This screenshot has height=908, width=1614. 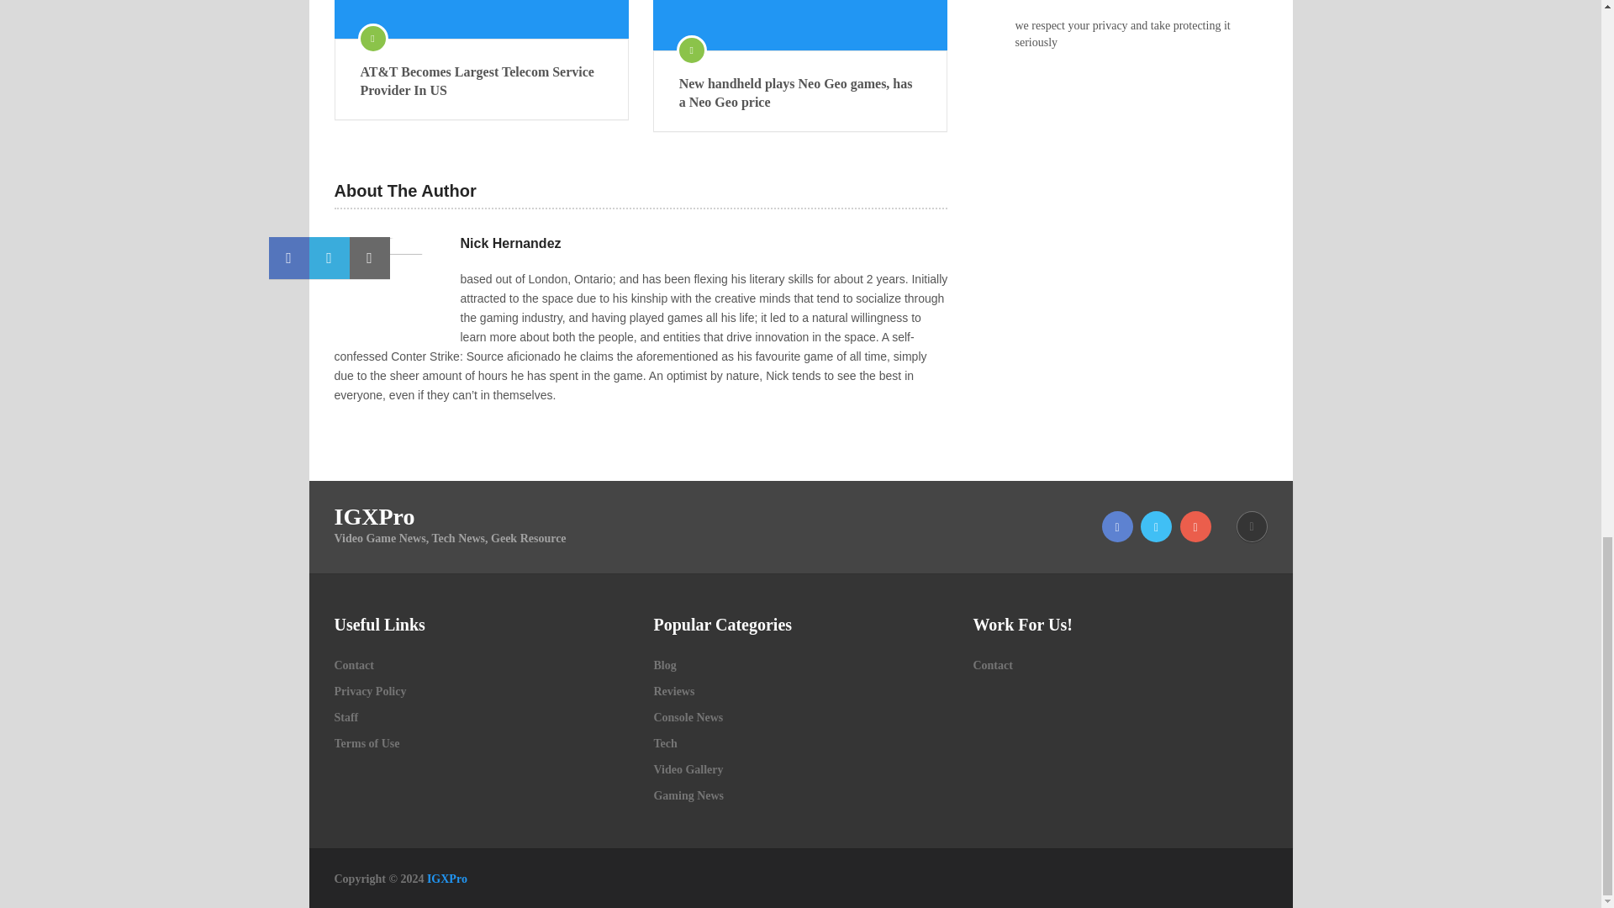 I want to click on New handheld plays Neo Geo games, has a Neo Geo price, so click(x=800, y=25).